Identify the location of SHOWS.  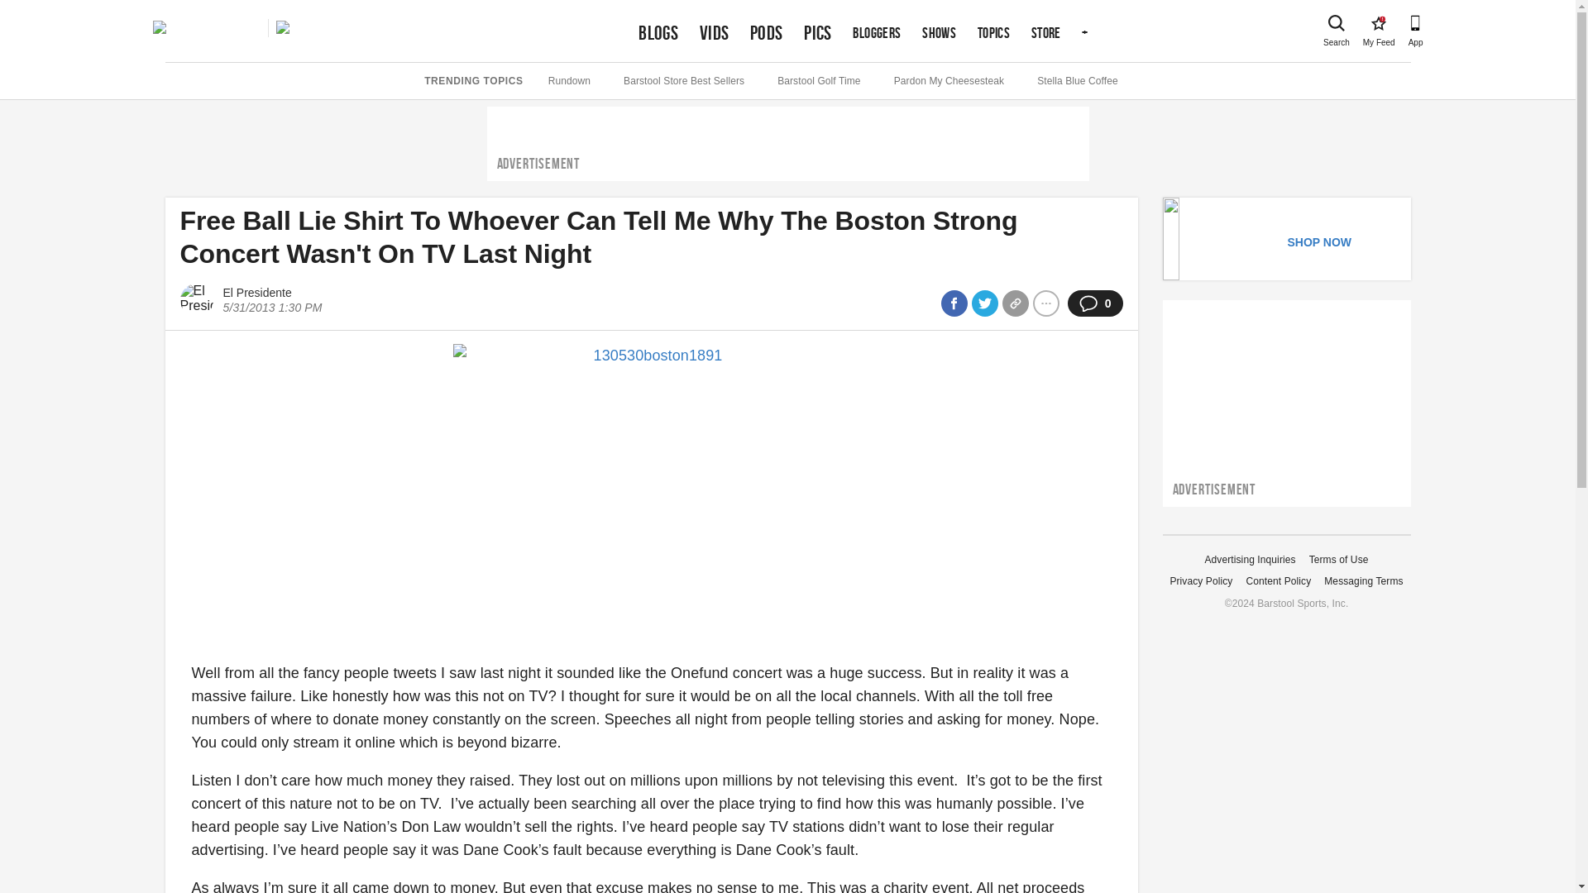
(940, 33).